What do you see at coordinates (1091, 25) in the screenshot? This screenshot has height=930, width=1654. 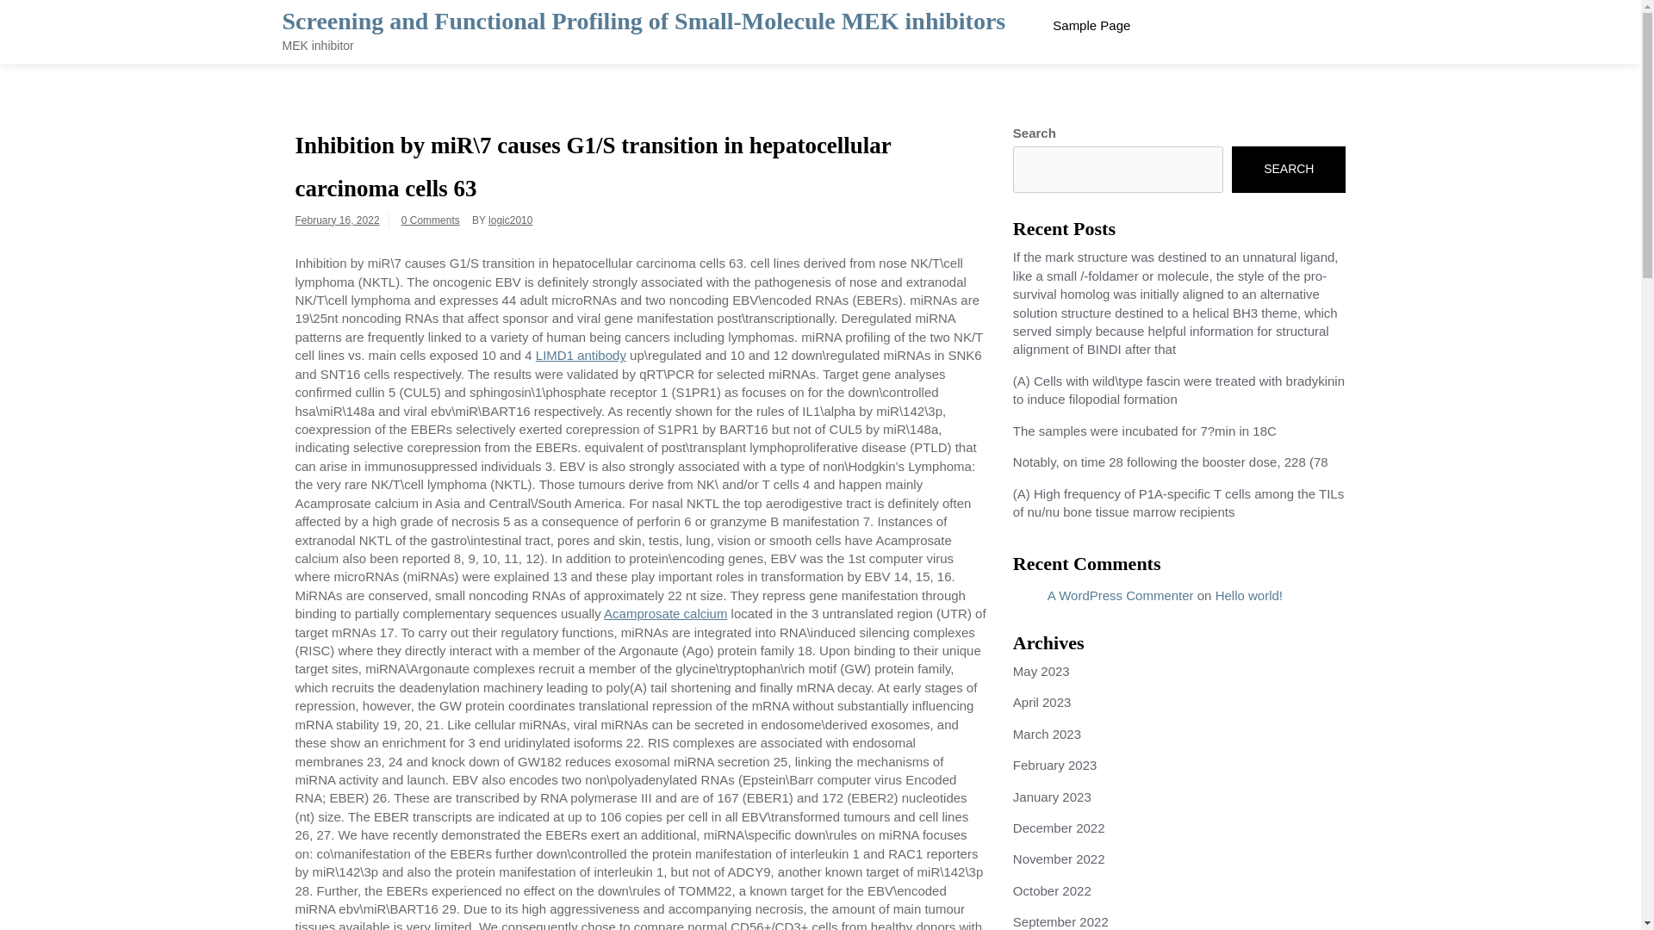 I see `Sample Page` at bounding box center [1091, 25].